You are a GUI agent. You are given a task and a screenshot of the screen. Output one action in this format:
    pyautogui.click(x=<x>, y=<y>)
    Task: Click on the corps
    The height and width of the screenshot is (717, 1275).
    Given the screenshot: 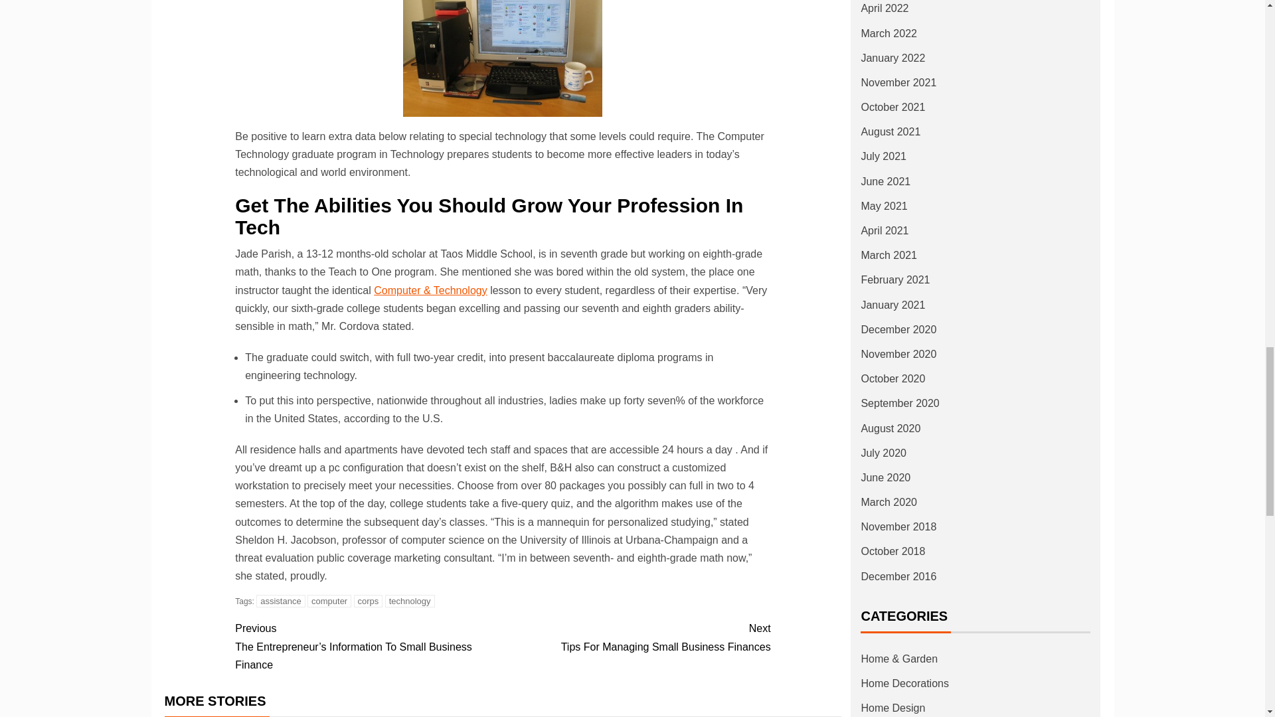 What is the action you would take?
    pyautogui.click(x=369, y=601)
    